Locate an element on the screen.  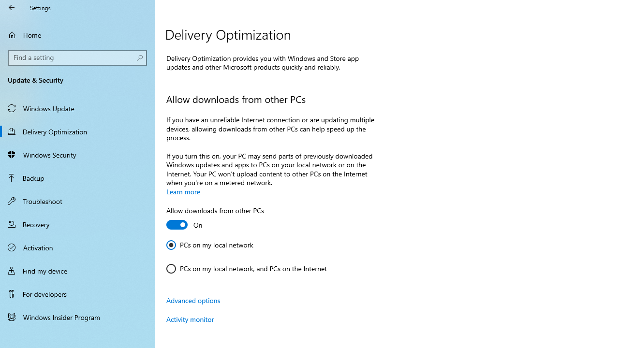
Recovery is located at coordinates (77, 224).